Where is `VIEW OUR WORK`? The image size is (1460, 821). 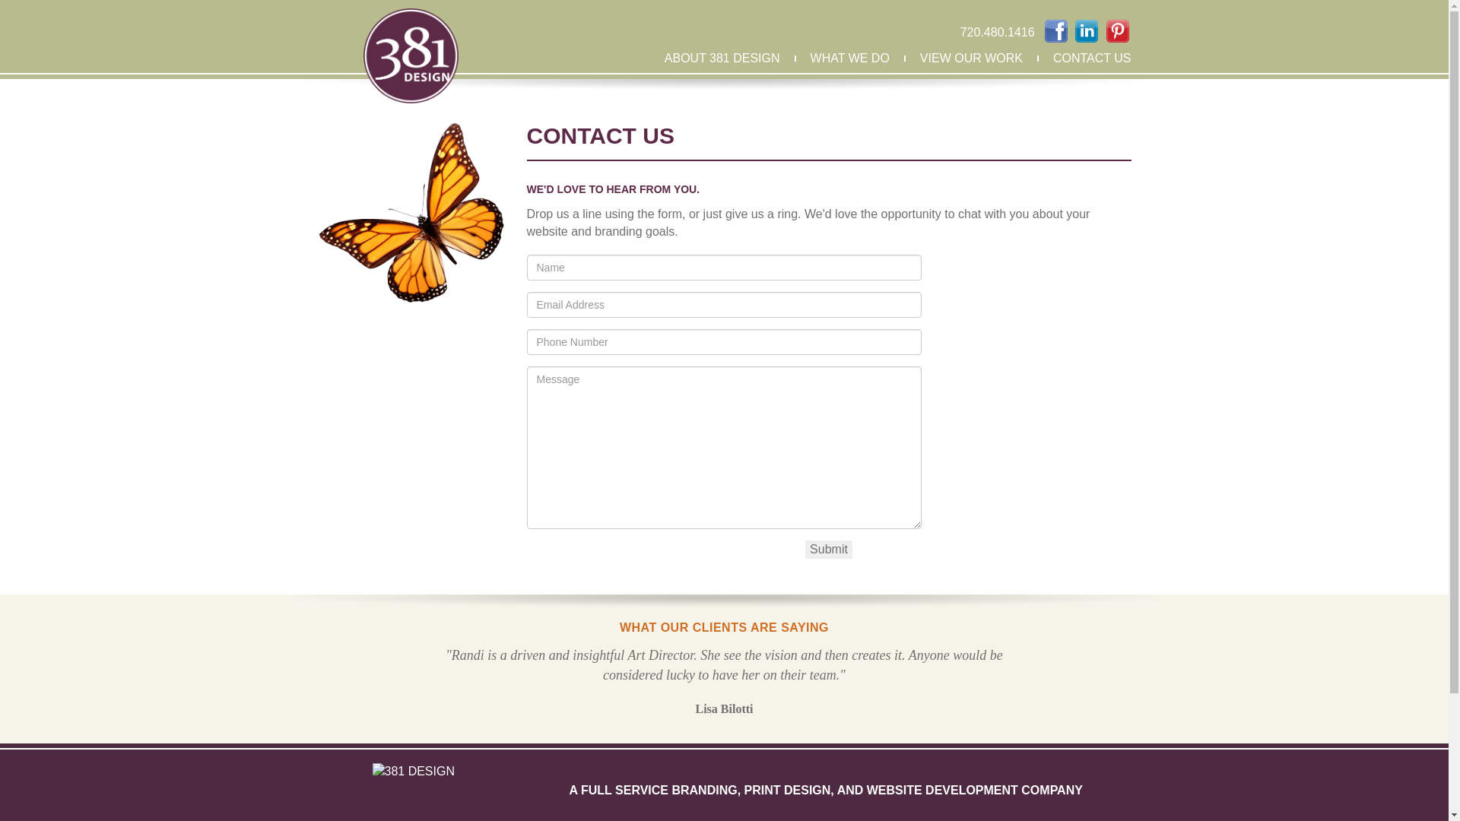 VIEW OUR WORK is located at coordinates (972, 59).